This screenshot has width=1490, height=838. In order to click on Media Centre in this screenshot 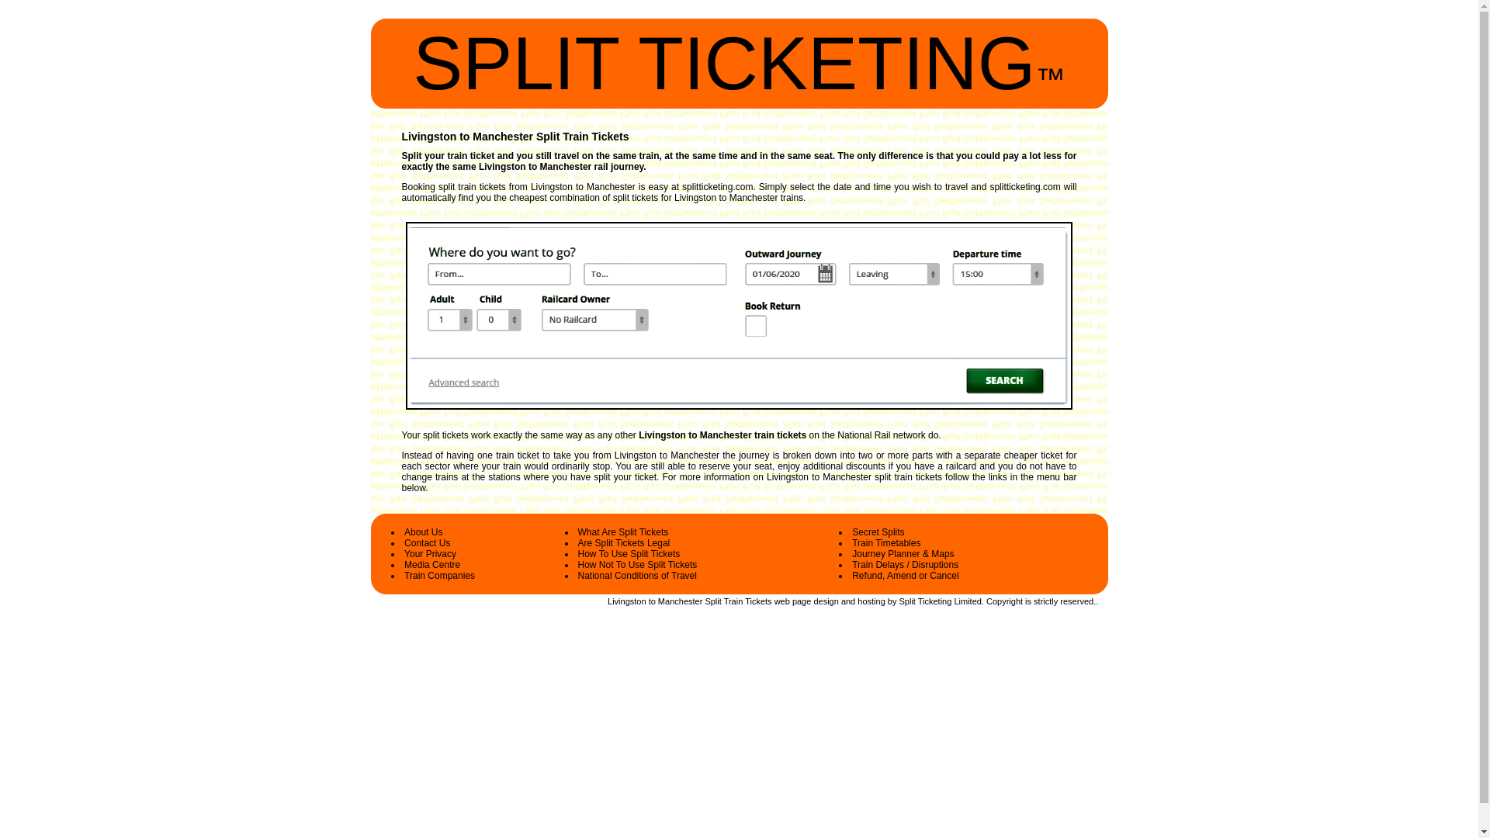, I will do `click(431, 565)`.